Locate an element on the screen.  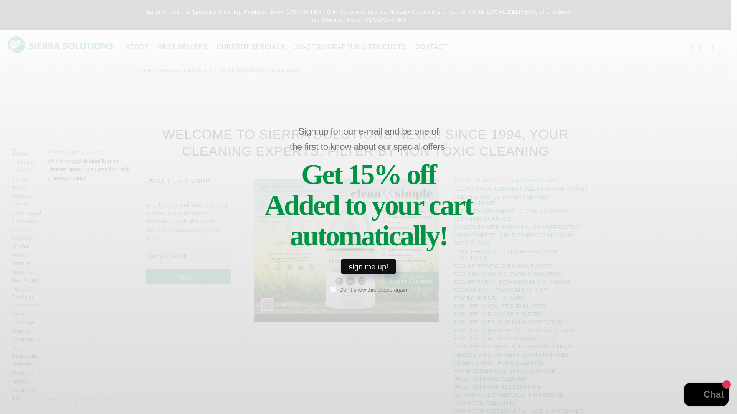
STORE is located at coordinates (137, 47).